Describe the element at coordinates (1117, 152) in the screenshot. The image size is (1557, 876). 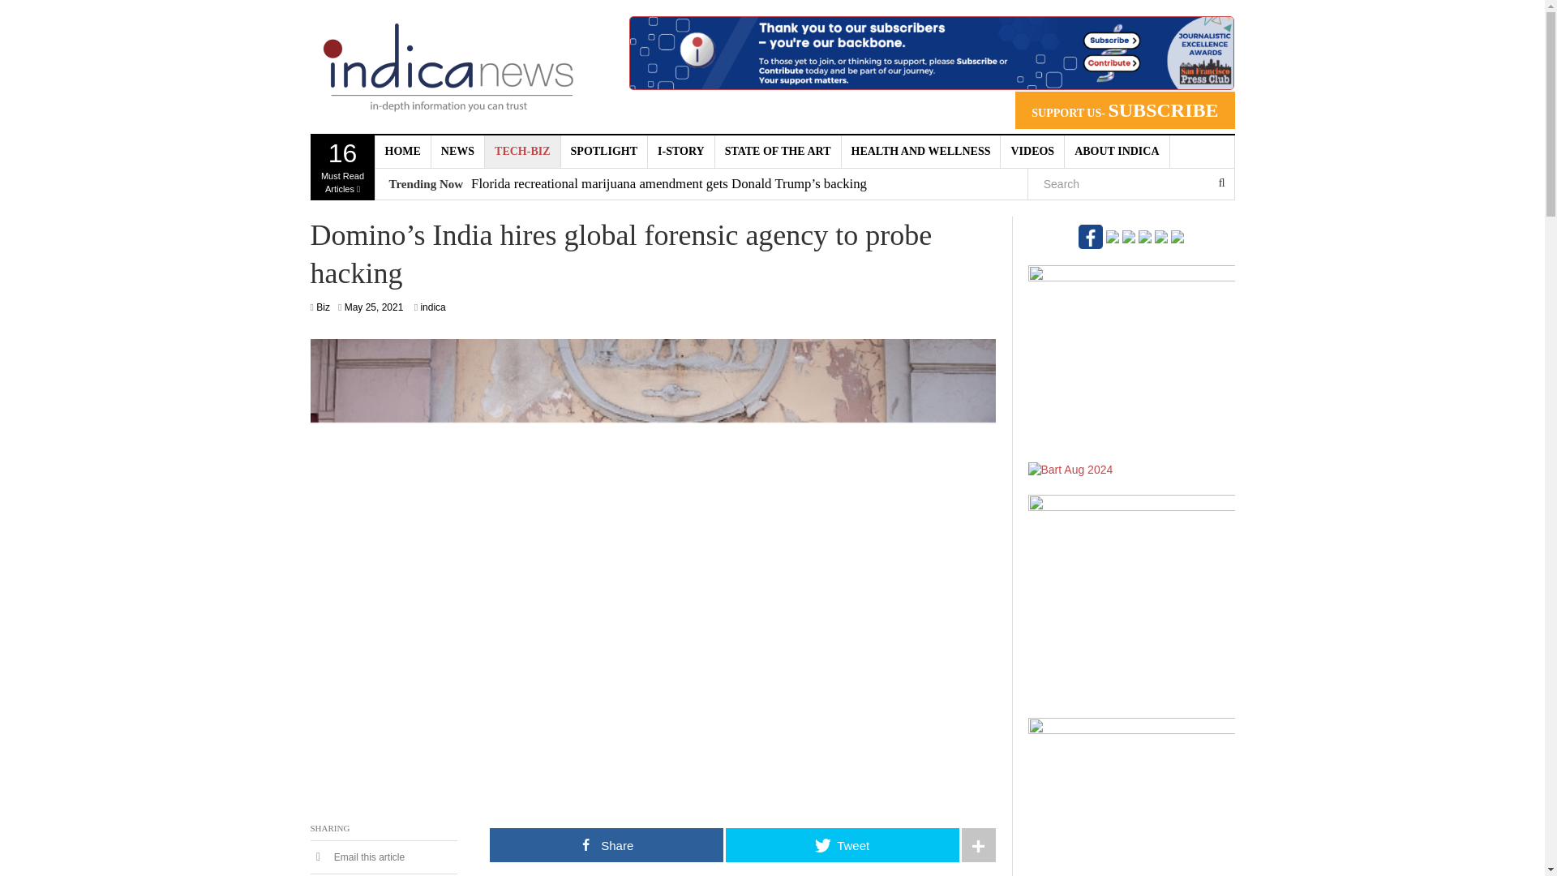
I see `ABOUT INDICA` at that location.